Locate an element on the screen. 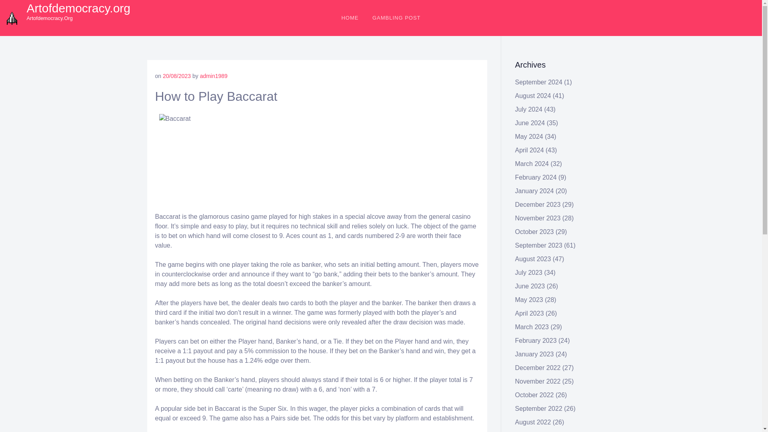 This screenshot has width=768, height=432. February 2024 is located at coordinates (536, 178).